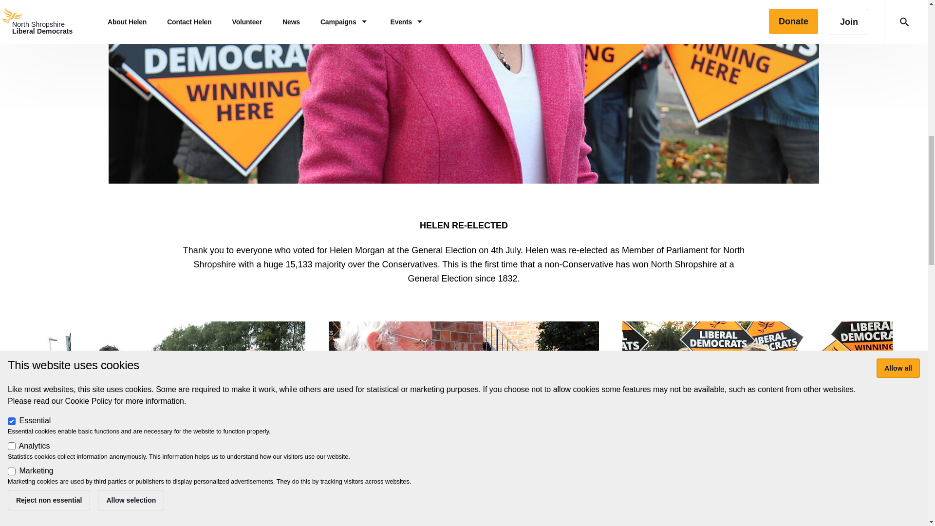 Image resolution: width=935 pixels, height=526 pixels. What do you see at coordinates (170, 504) in the screenshot?
I see `See the latest News from Helen` at bounding box center [170, 504].